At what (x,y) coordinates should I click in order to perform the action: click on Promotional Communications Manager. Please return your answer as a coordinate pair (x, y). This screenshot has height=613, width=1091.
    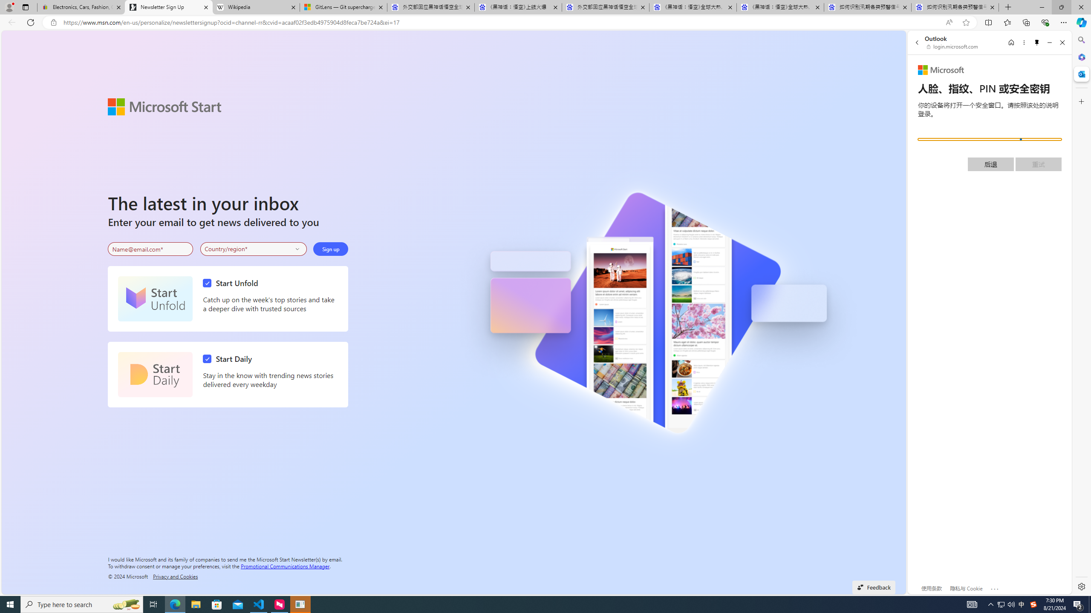
    Looking at the image, I should click on (285, 565).